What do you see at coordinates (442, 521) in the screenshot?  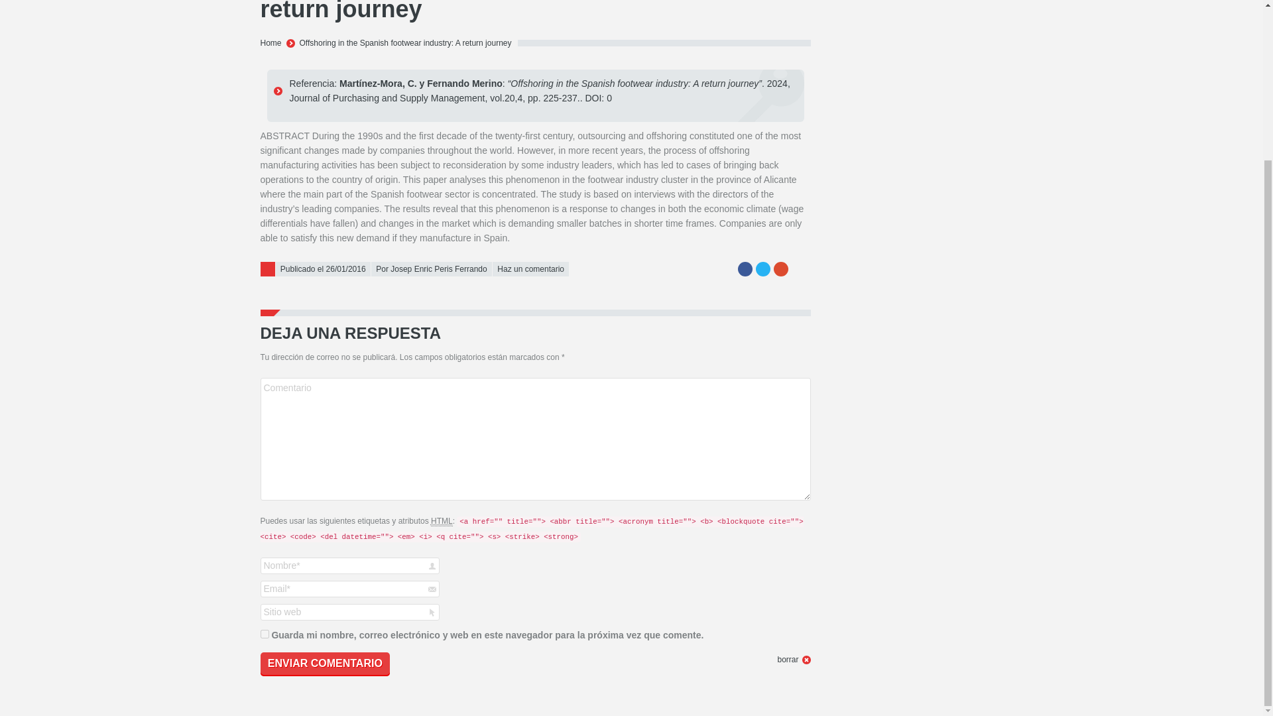 I see `HyperText Markup Language` at bounding box center [442, 521].